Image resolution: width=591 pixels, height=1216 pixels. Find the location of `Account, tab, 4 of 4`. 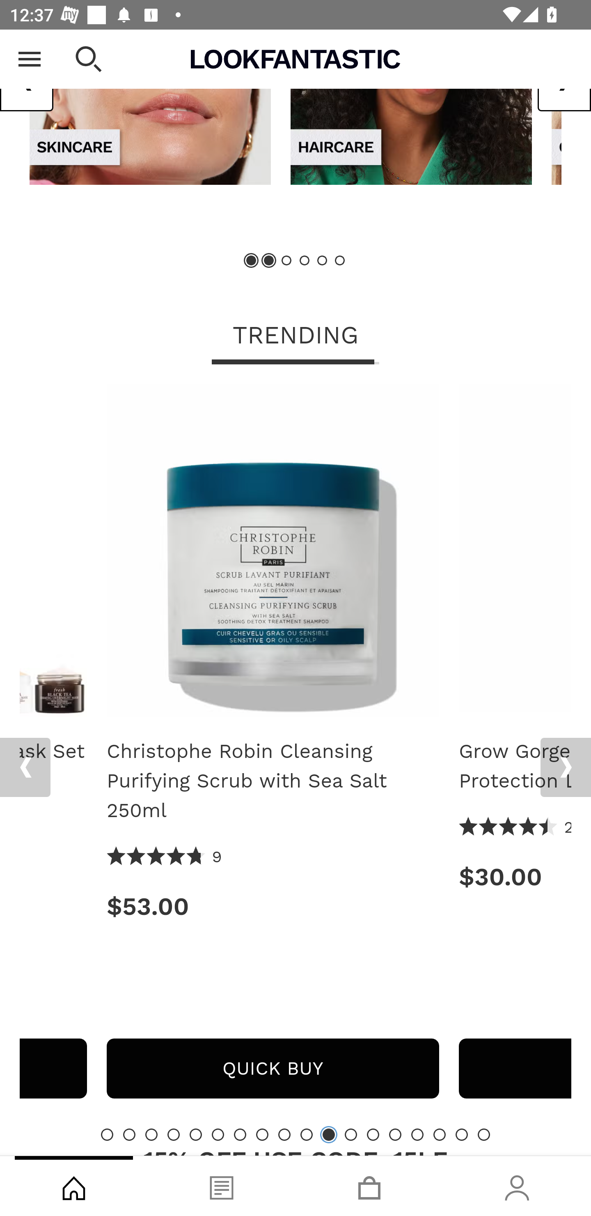

Account, tab, 4 of 4 is located at coordinates (517, 1186).